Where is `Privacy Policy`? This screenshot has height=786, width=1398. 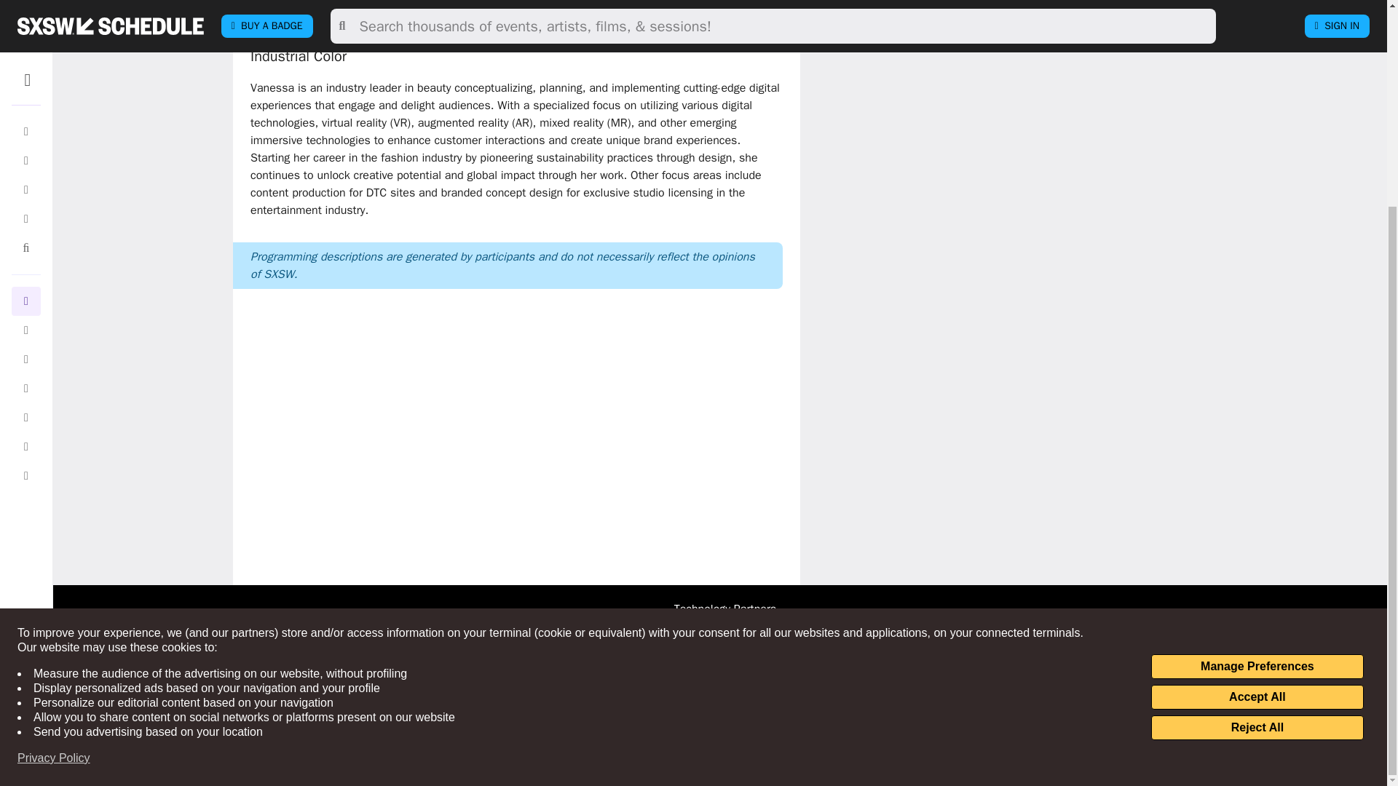 Privacy Policy is located at coordinates (54, 488).